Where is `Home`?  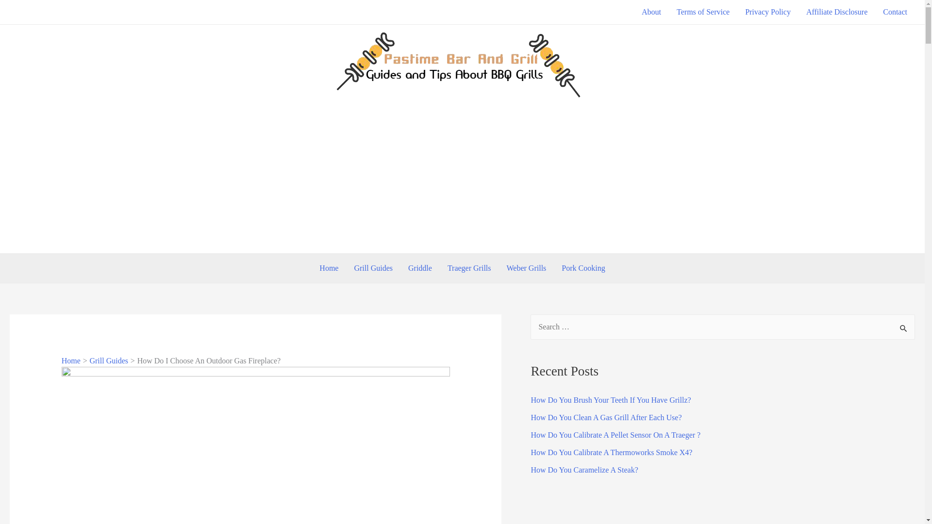
Home is located at coordinates (328, 268).